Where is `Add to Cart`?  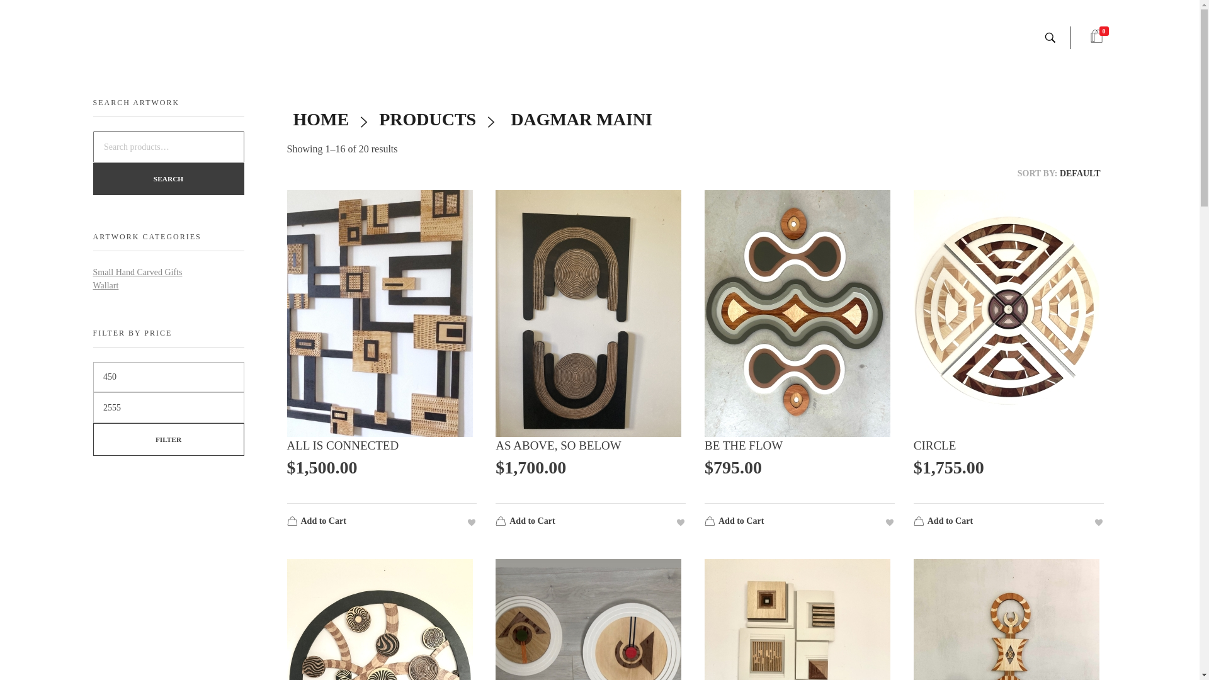 Add to Cart is located at coordinates (995, 522).